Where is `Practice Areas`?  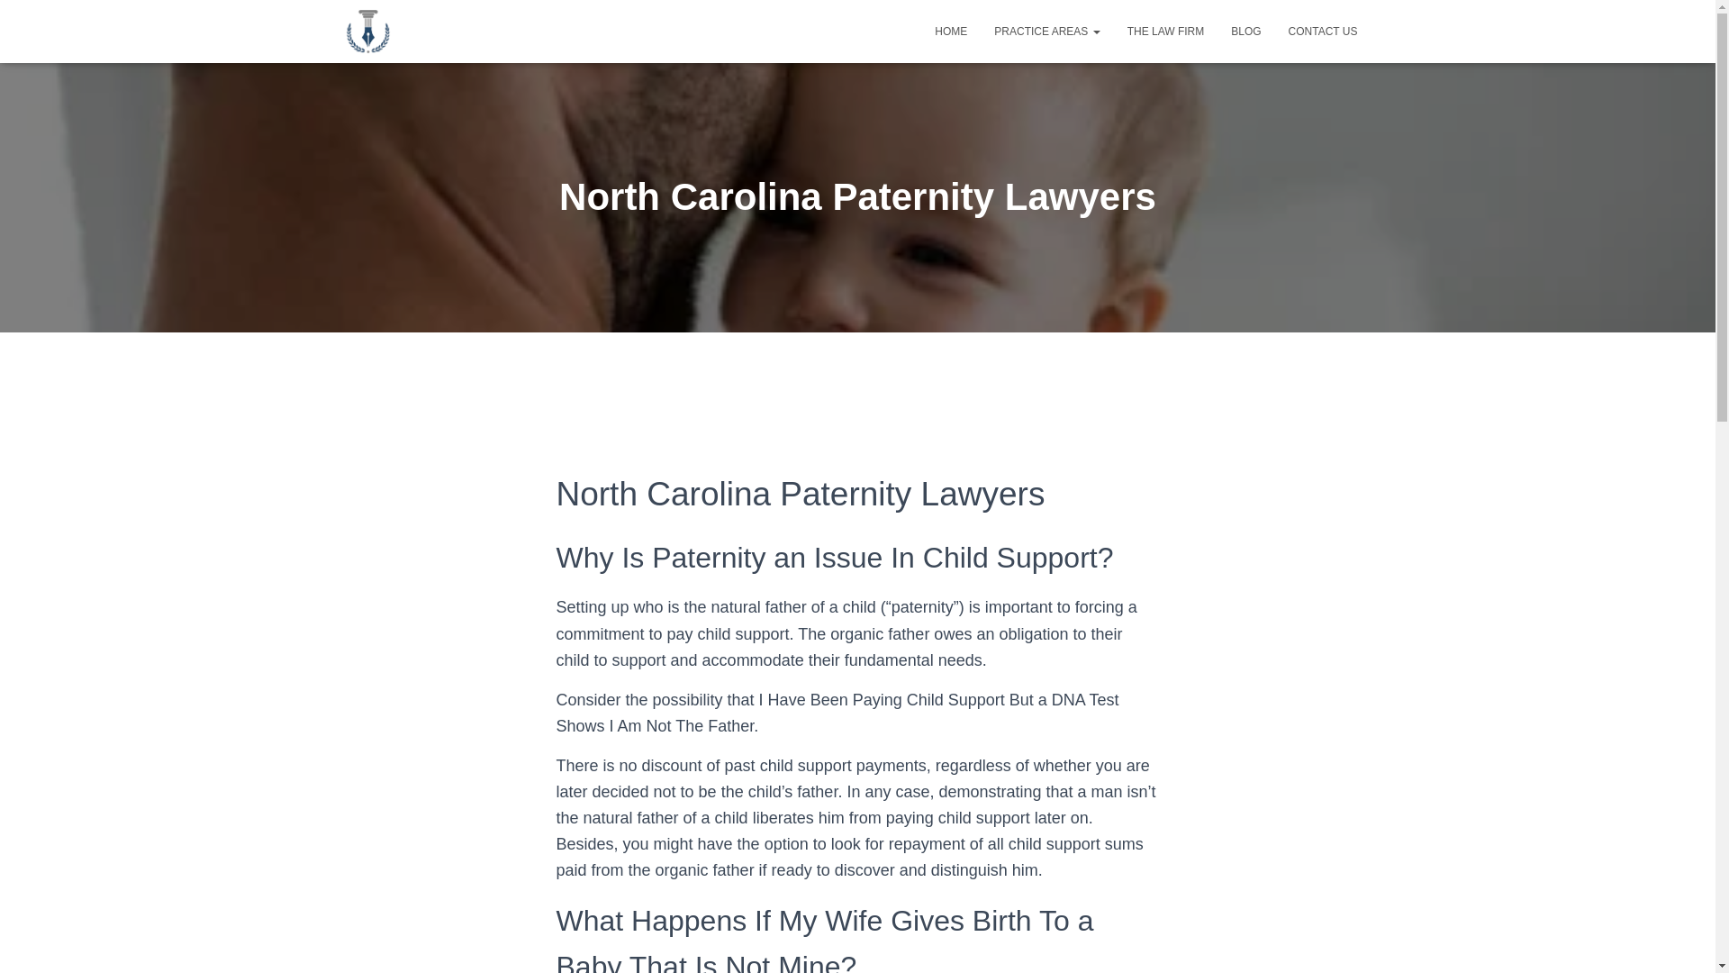 Practice Areas is located at coordinates (1046, 31).